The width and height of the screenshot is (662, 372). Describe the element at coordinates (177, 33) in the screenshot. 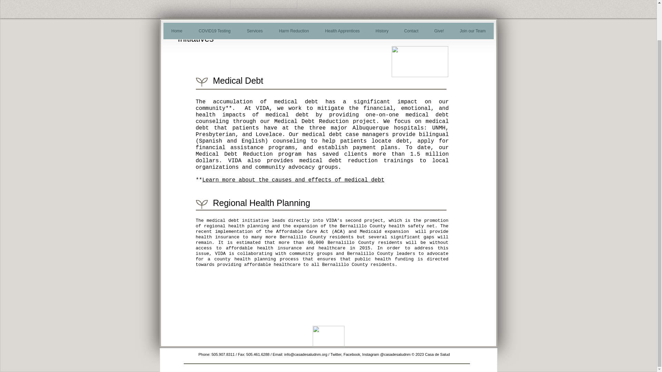

I see `Home` at that location.